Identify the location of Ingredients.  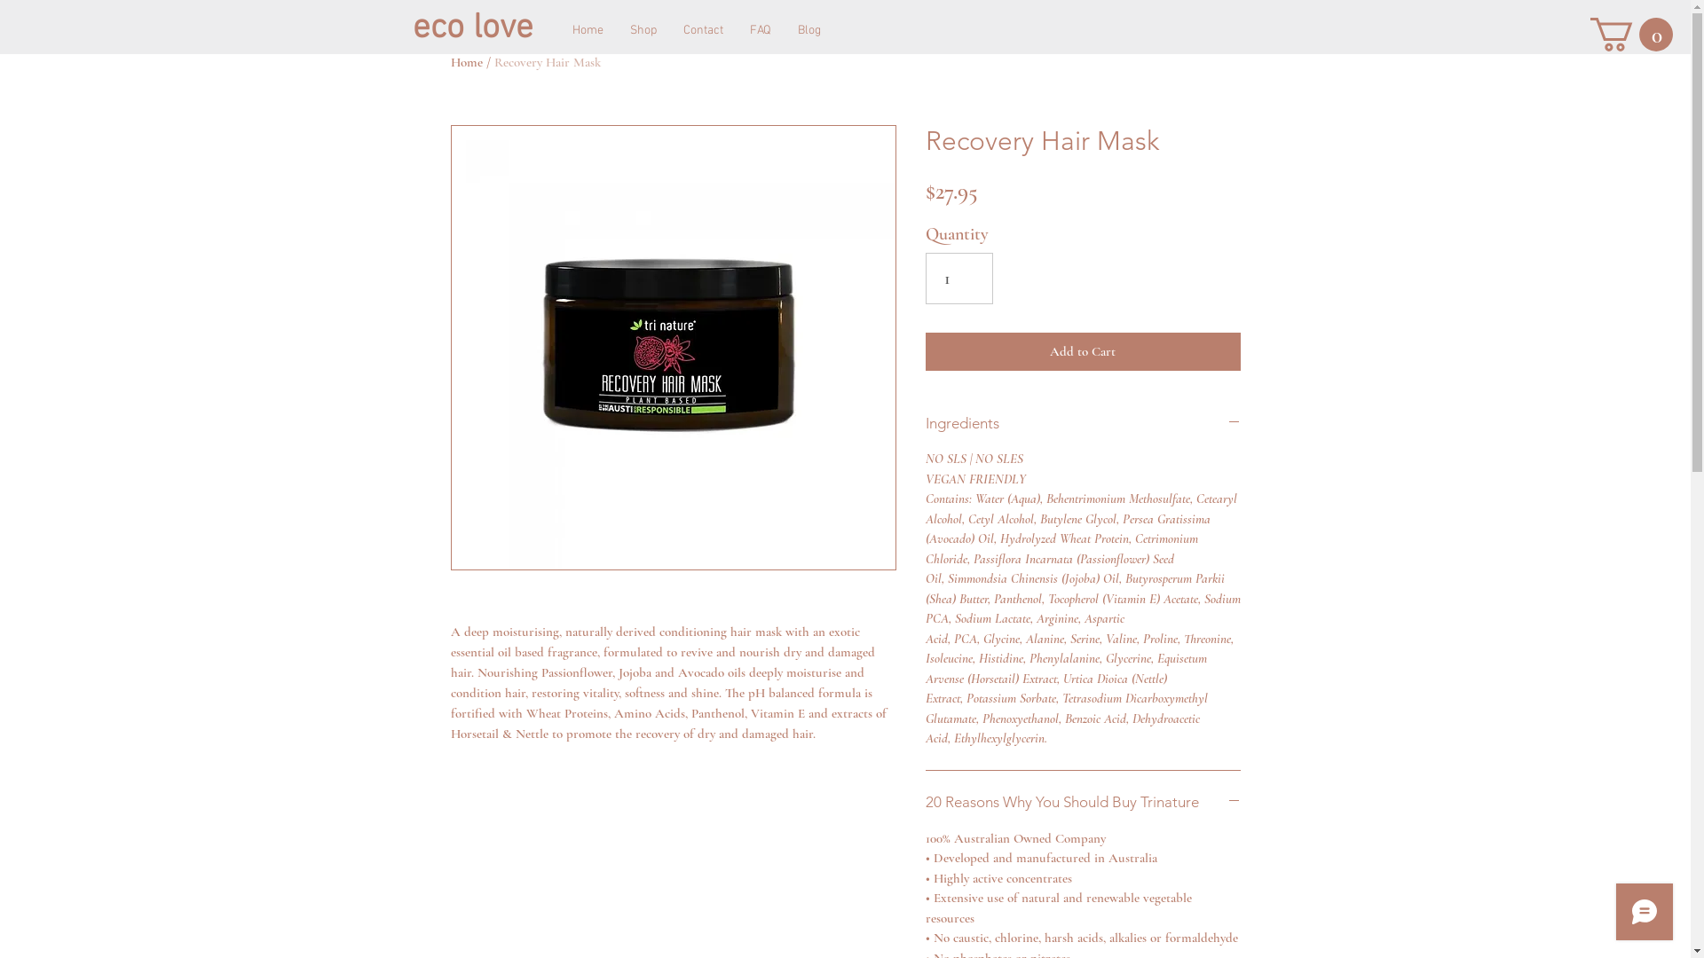
(1083, 424).